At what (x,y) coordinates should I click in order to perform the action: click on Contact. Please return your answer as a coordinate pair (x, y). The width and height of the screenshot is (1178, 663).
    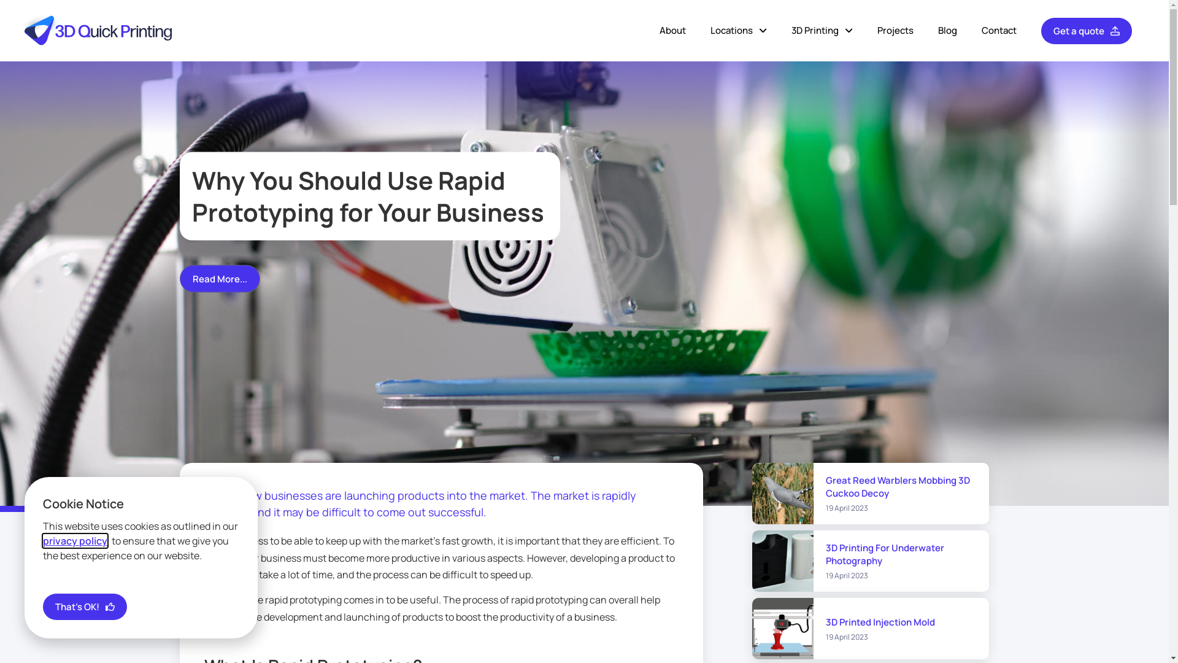
    Looking at the image, I should click on (999, 31).